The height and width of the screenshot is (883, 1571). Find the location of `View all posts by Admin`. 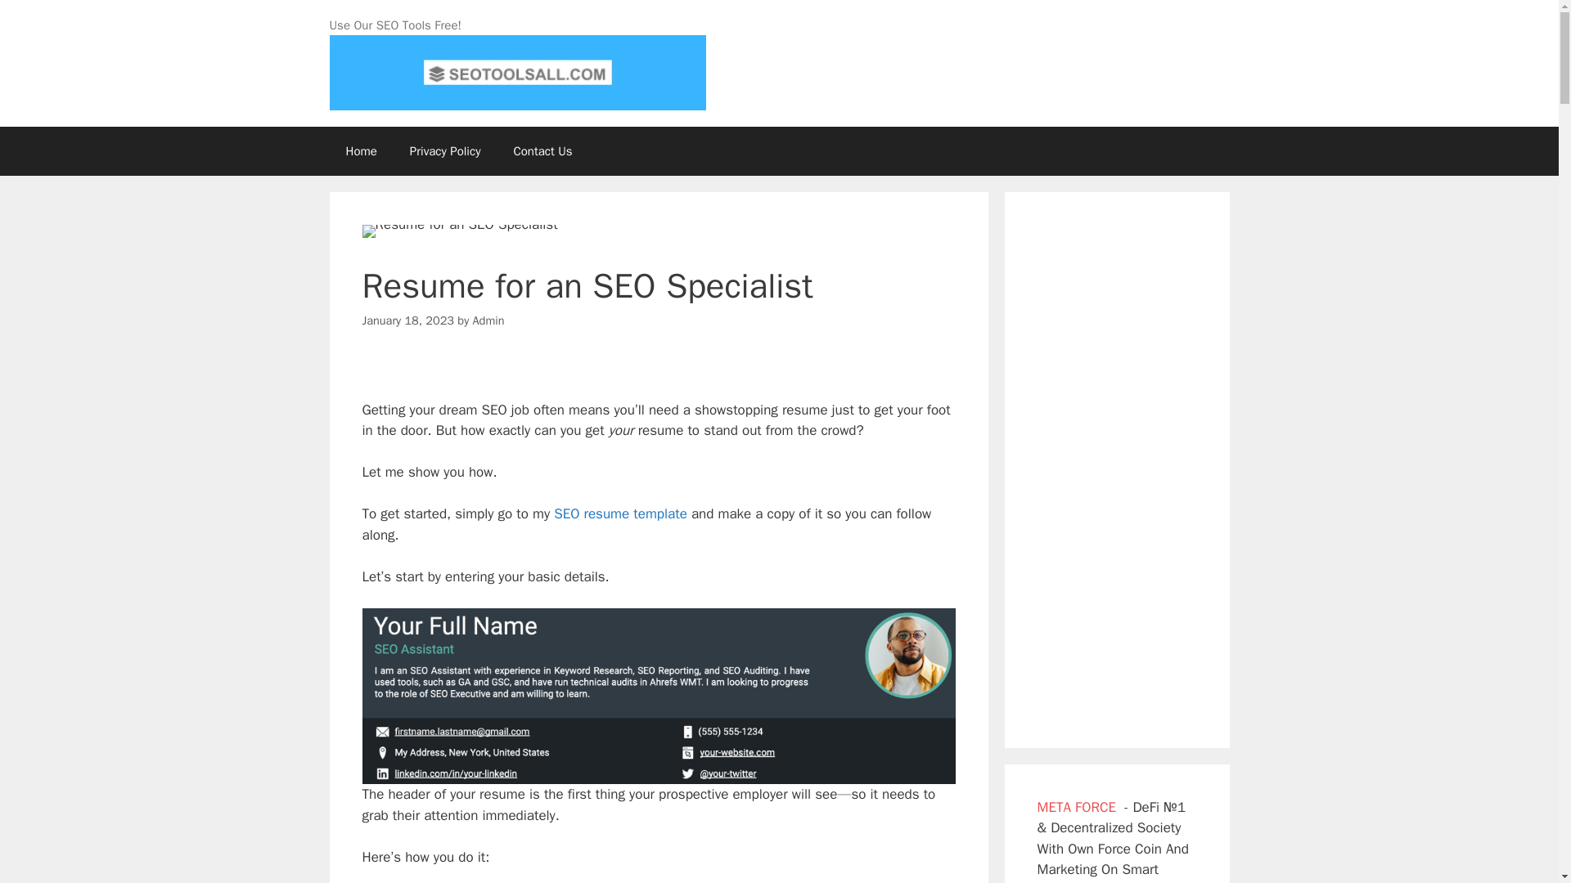

View all posts by Admin is located at coordinates (488, 320).